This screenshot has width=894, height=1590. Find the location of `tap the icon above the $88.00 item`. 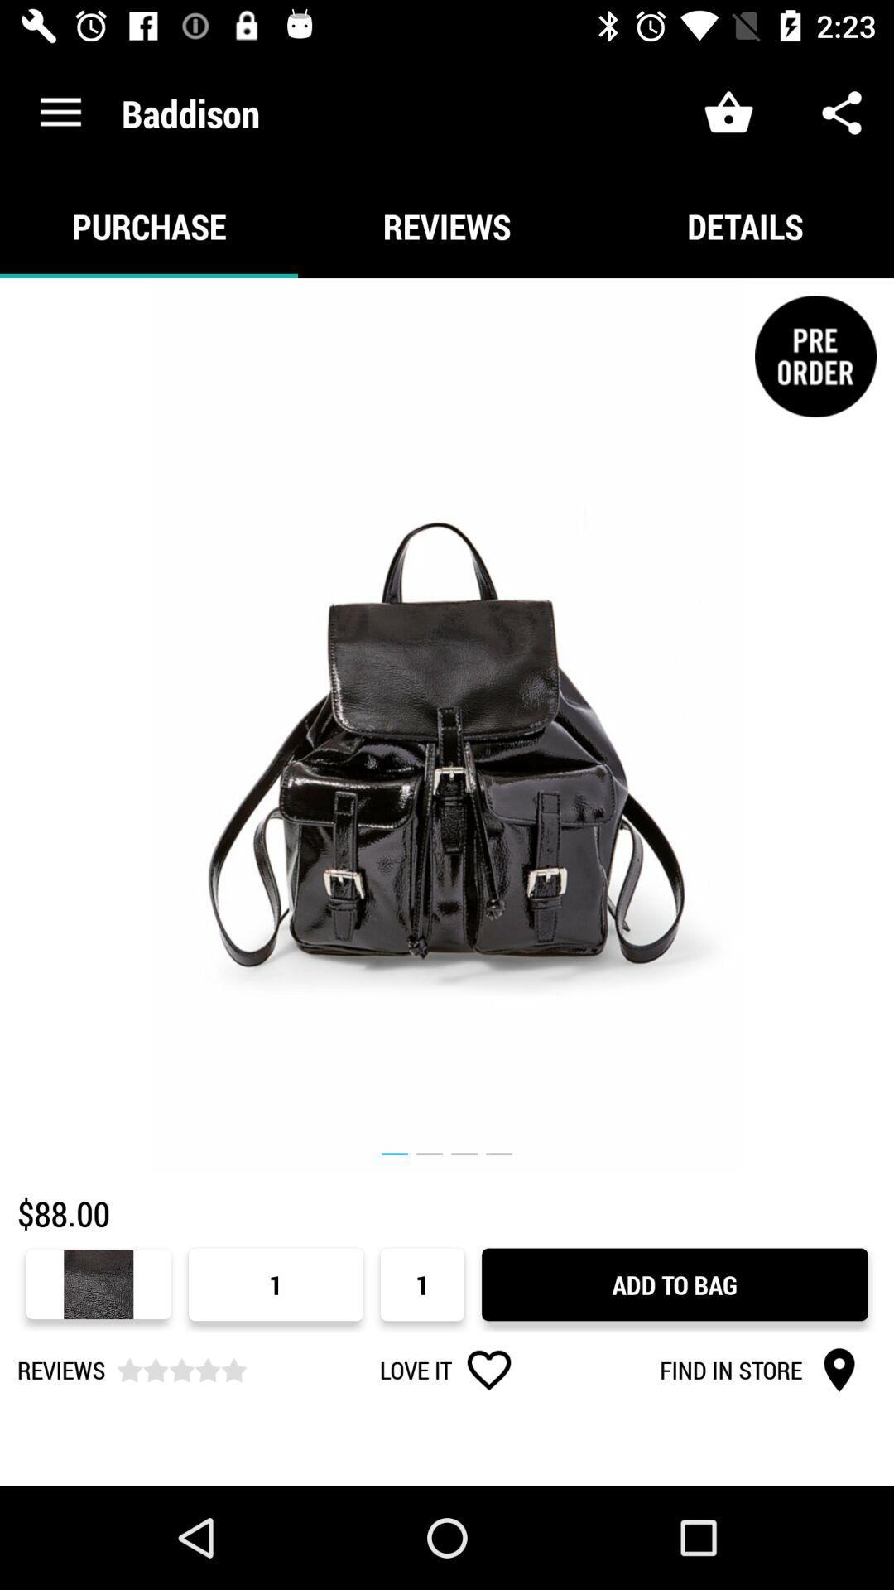

tap the icon above the $88.00 item is located at coordinates (447, 725).